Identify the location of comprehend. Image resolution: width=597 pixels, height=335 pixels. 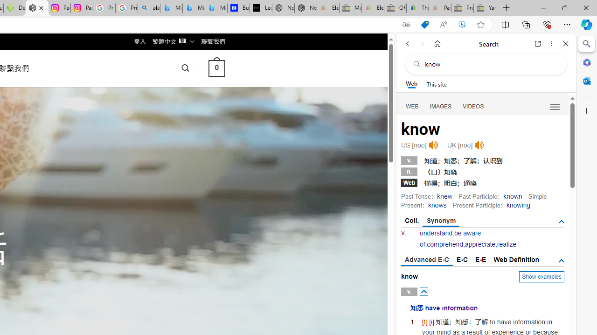
(445, 244).